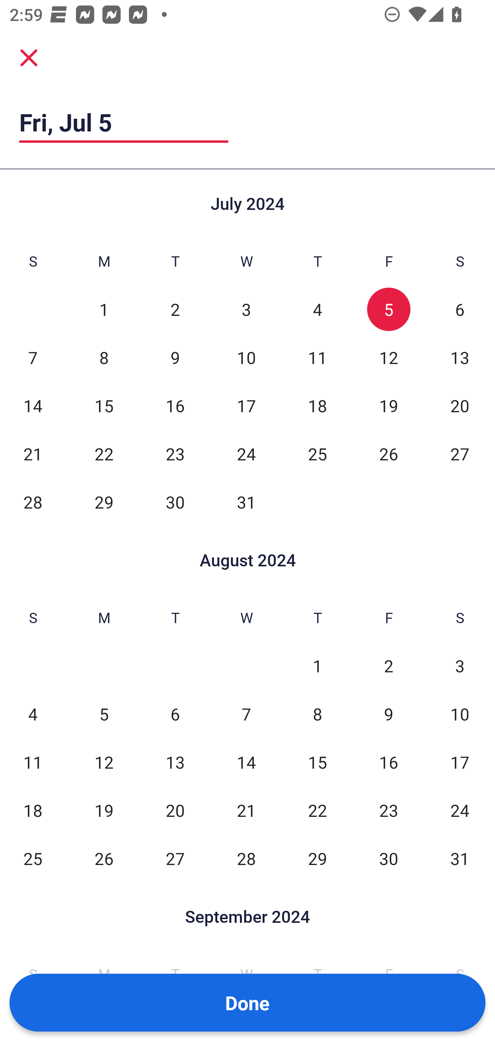  Describe the element at coordinates (460, 714) in the screenshot. I see `10 Sat, Aug 10, Not Selected` at that location.